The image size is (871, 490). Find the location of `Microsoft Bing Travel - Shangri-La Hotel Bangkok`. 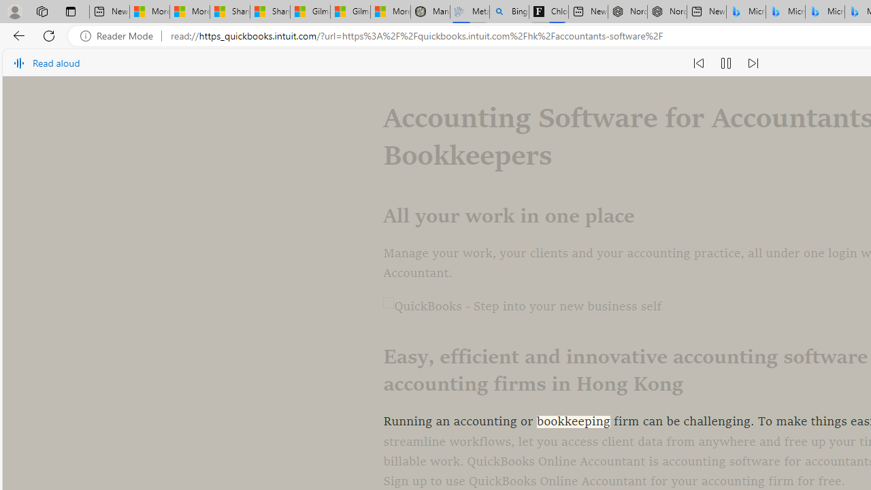

Microsoft Bing Travel - Shangri-La Hotel Bangkok is located at coordinates (825, 12).